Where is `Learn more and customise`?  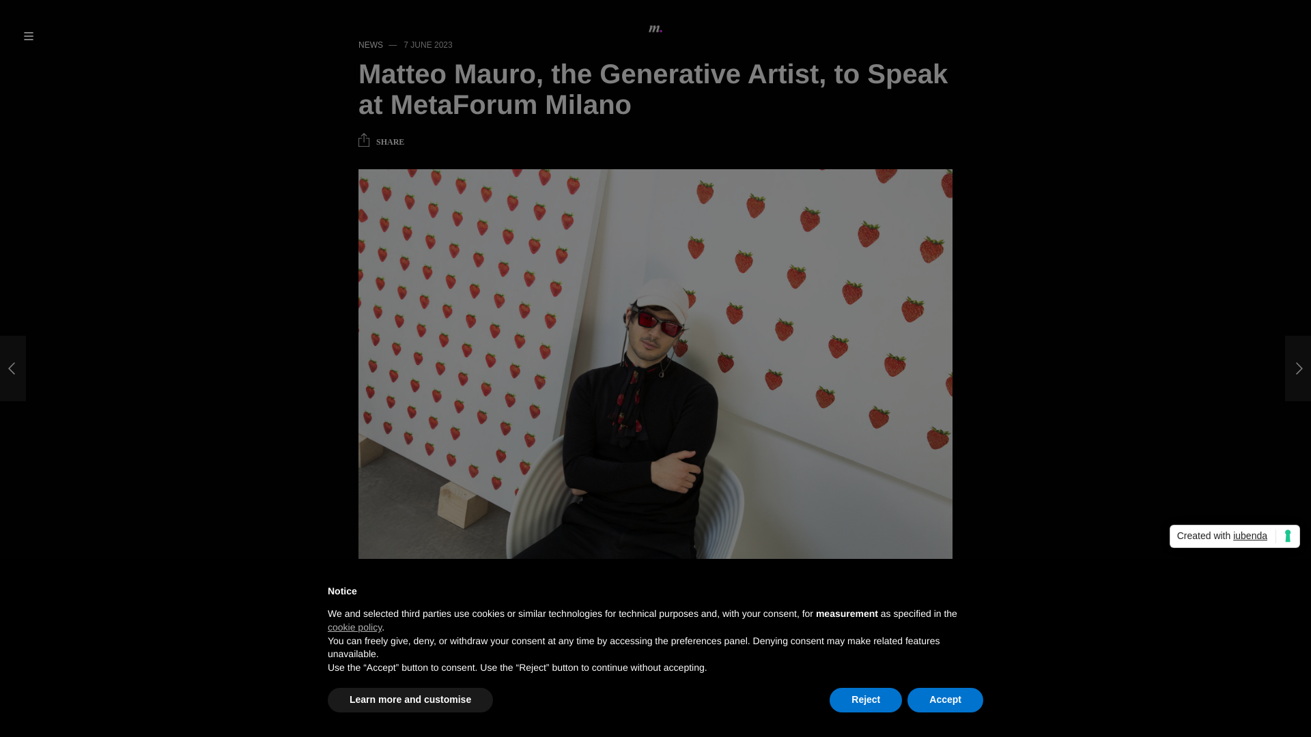 Learn more and customise is located at coordinates (410, 700).